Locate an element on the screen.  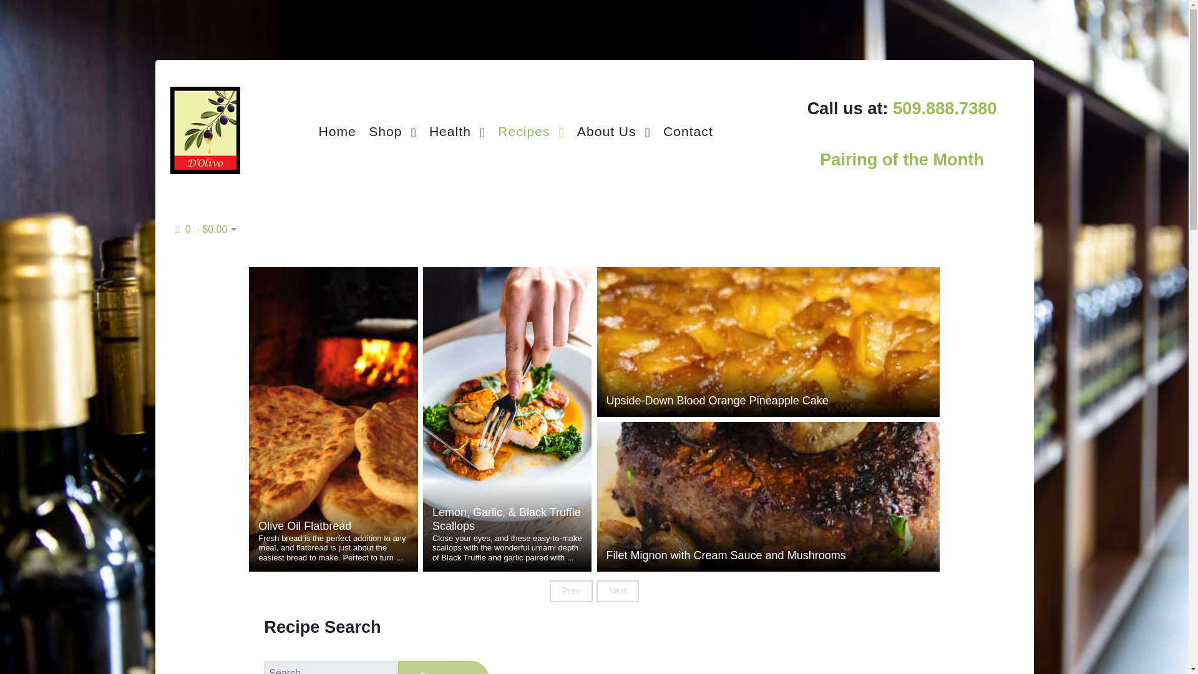
509.888.7380 is located at coordinates (945, 121).